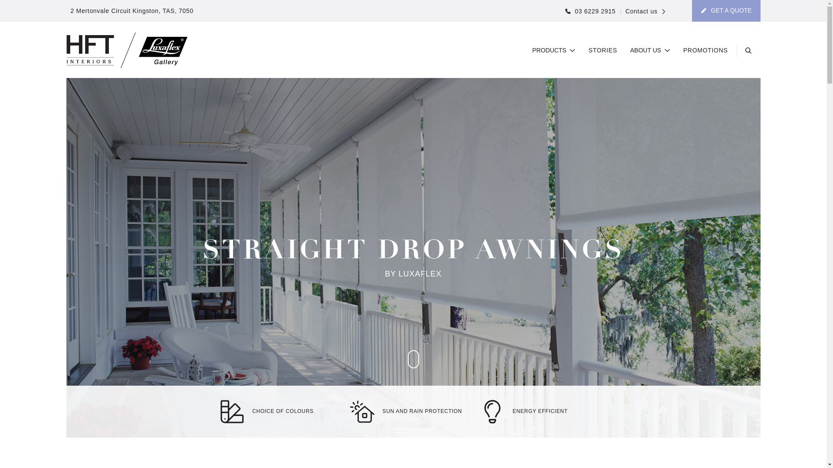 Image resolution: width=833 pixels, height=468 pixels. Describe the element at coordinates (643, 11) in the screenshot. I see `Contact us` at that location.